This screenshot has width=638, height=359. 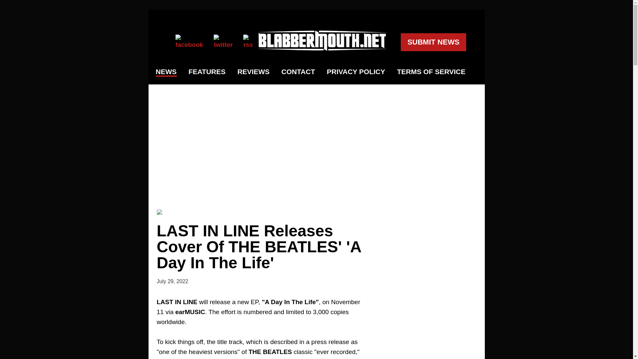 I want to click on PRIVACY POLICY, so click(x=356, y=72).